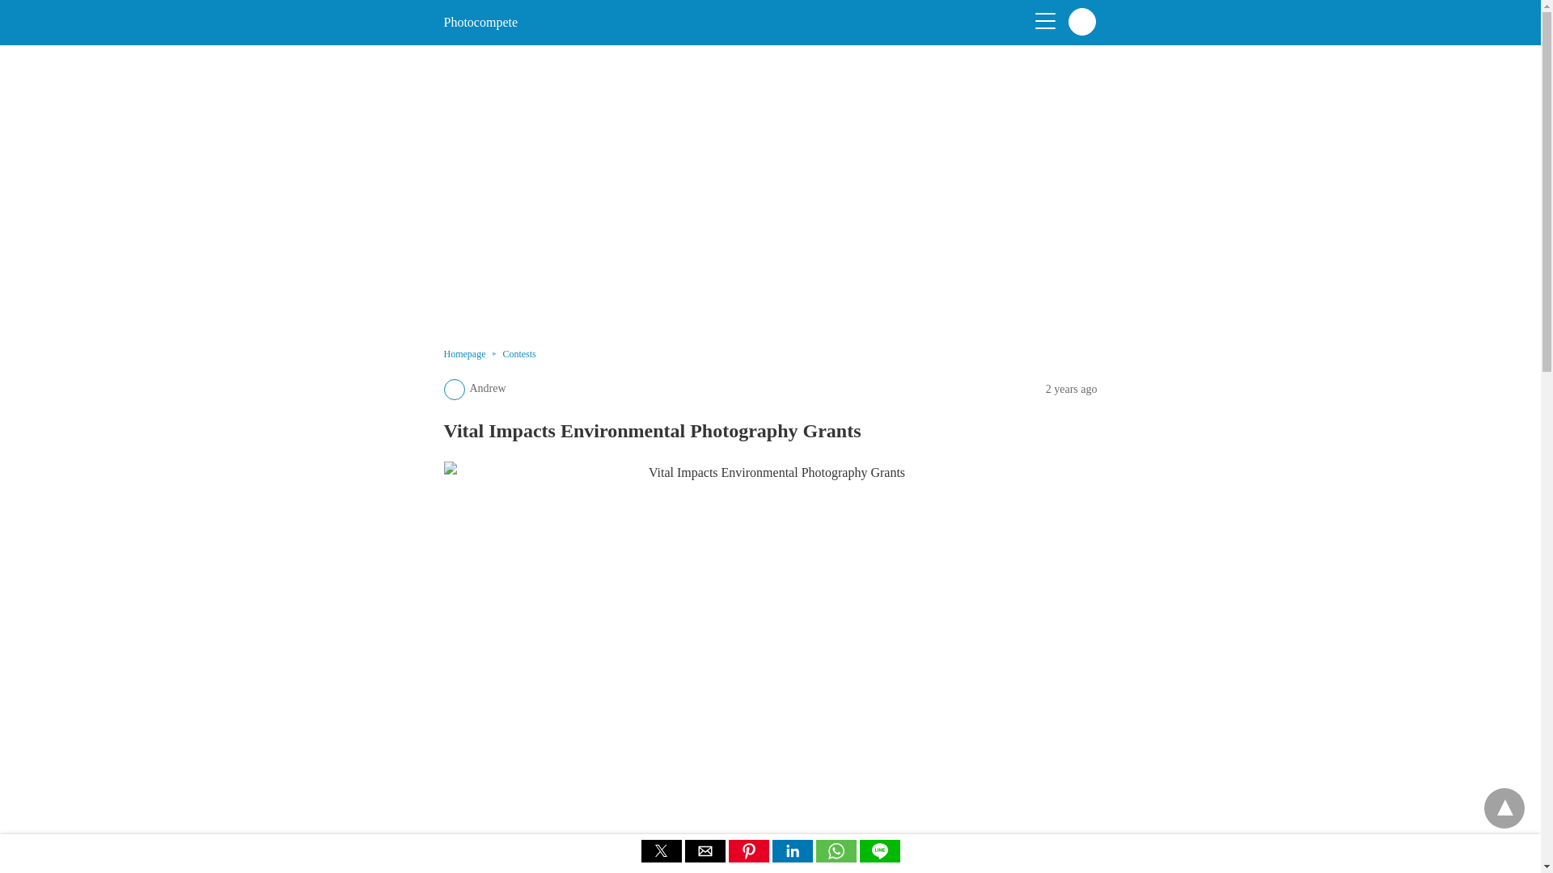 This screenshot has width=1553, height=873. Describe the element at coordinates (878, 858) in the screenshot. I see `line share` at that location.